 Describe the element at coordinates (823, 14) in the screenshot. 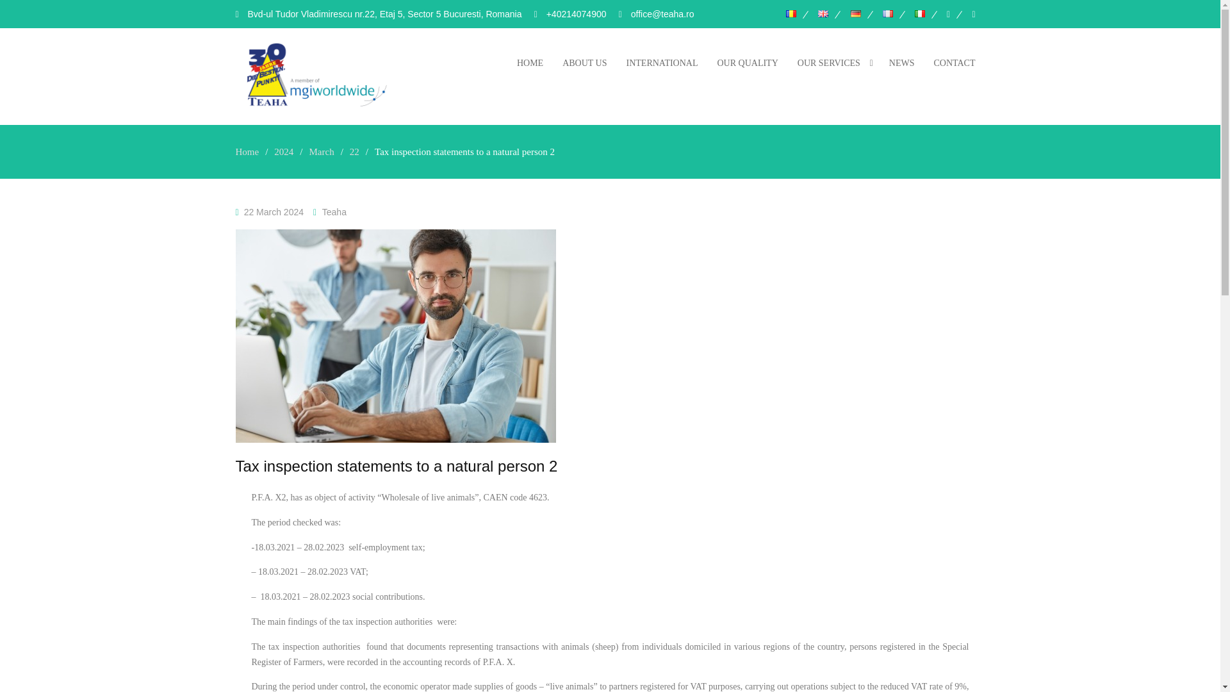

I see `English` at that location.